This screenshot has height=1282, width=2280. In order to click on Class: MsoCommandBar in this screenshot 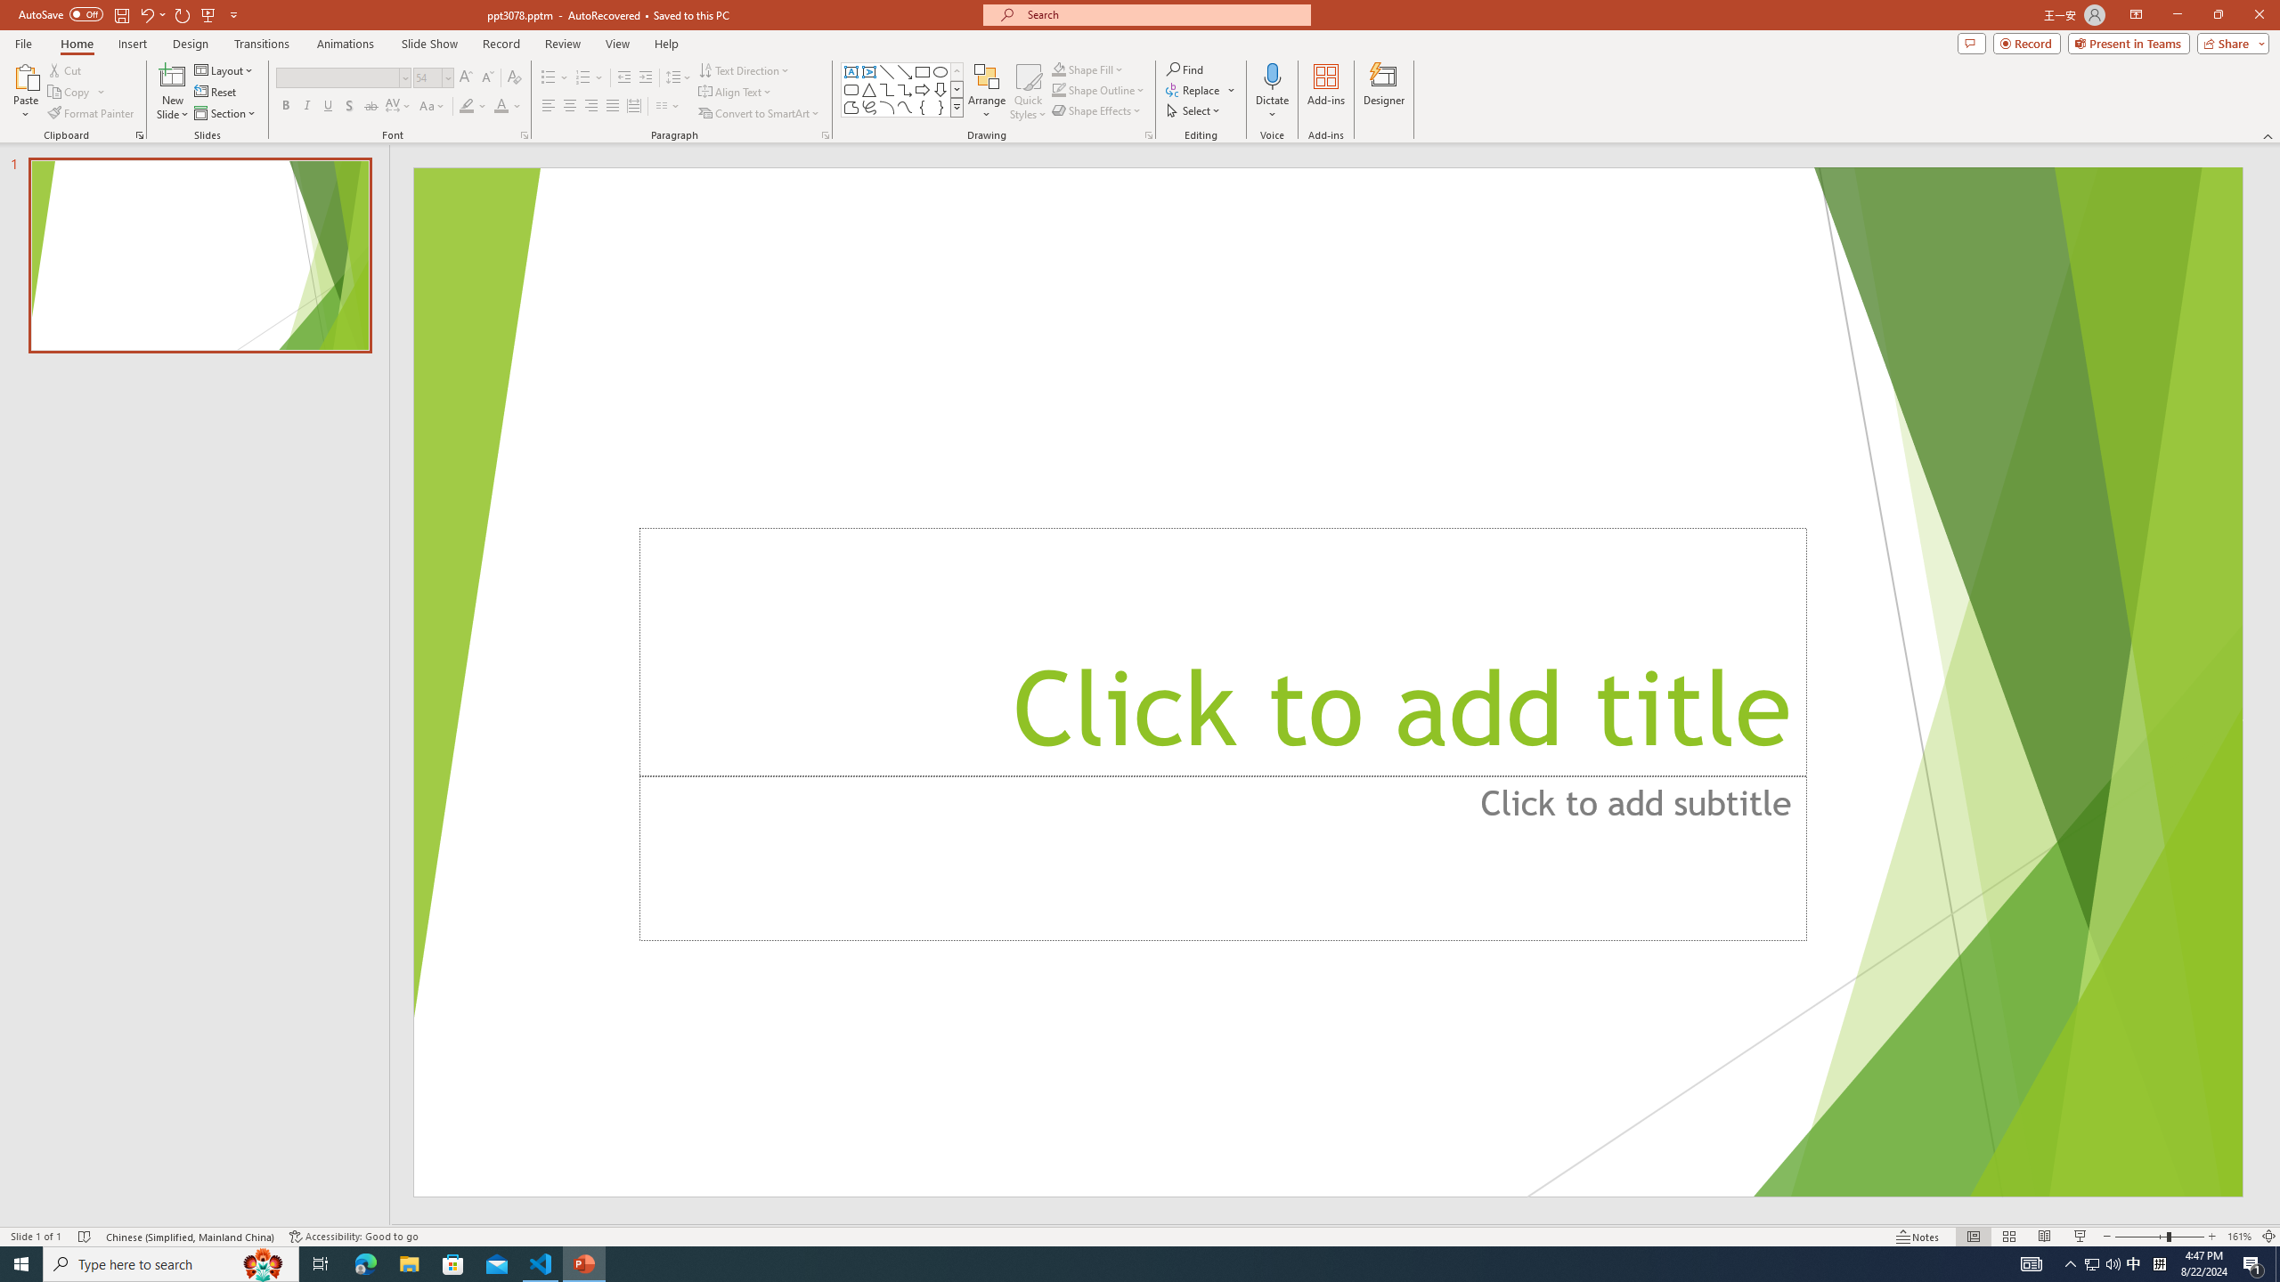, I will do `click(1140, 1236)`.